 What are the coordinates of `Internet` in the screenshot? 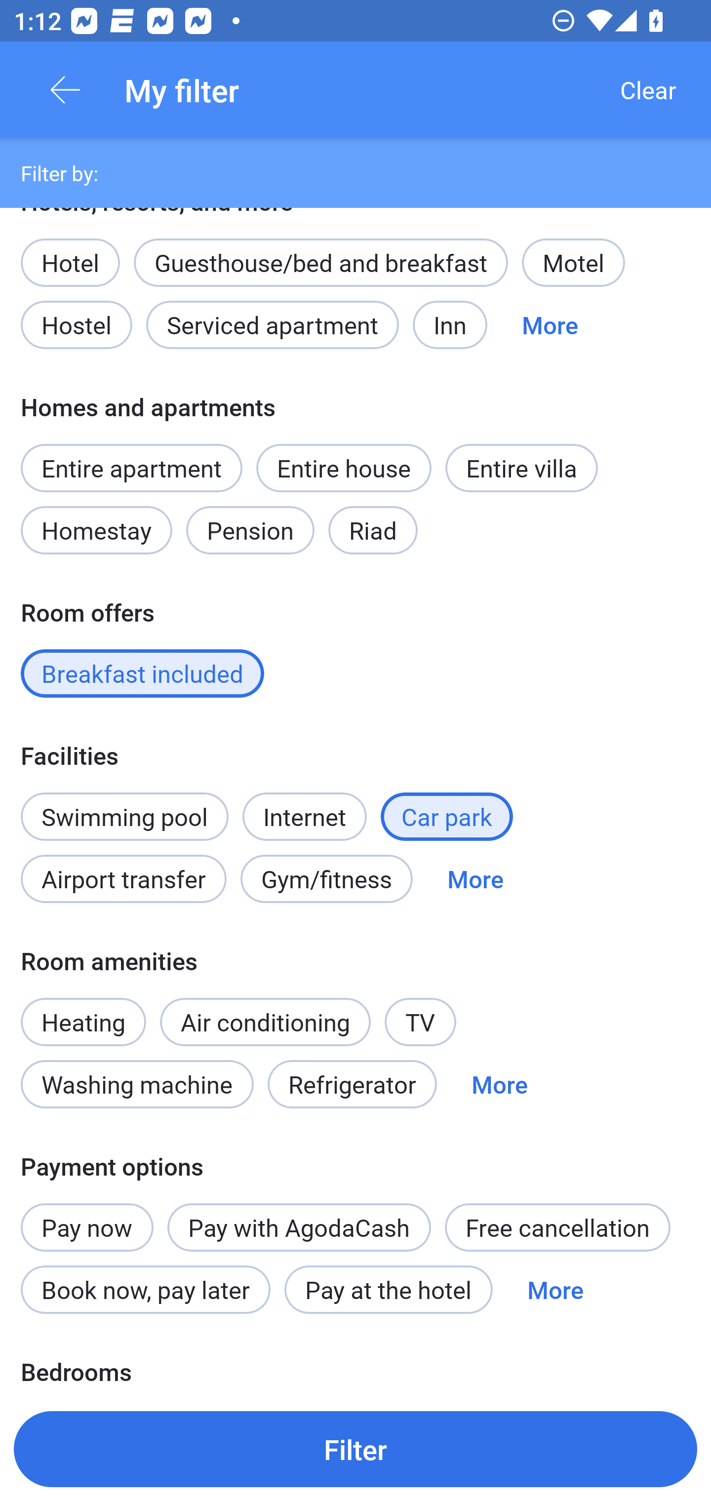 It's located at (305, 806).